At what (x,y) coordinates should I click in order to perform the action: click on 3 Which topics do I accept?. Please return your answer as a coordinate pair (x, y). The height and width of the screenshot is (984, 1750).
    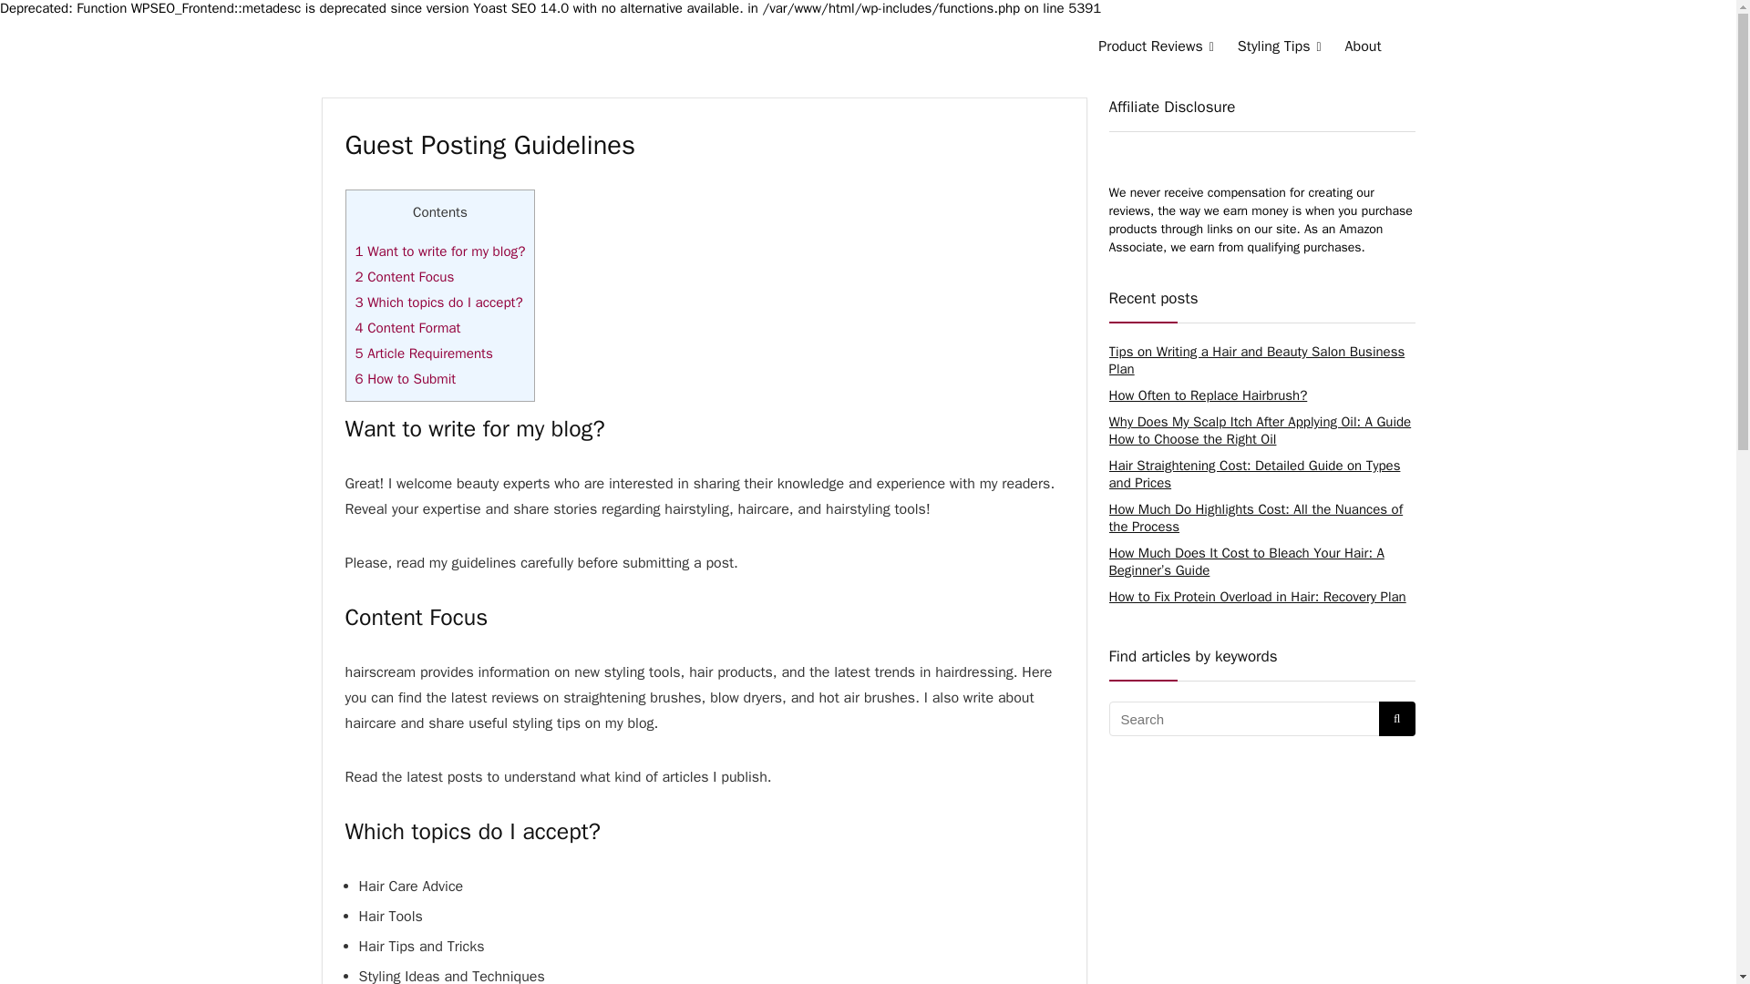
    Looking at the image, I should click on (439, 302).